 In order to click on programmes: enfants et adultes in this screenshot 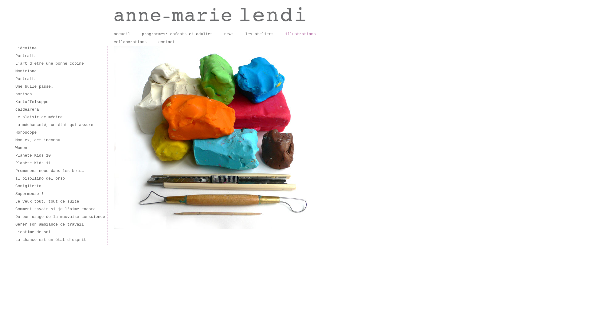, I will do `click(177, 34)`.